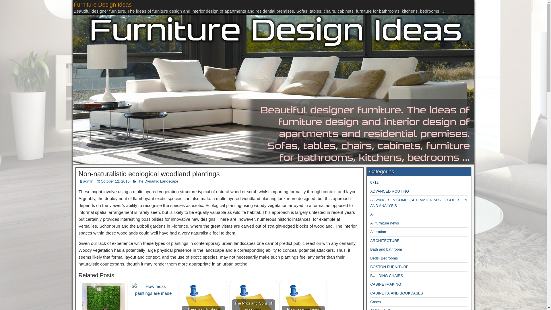 The image size is (551, 310). Describe the element at coordinates (253, 297) in the screenshot. I see `The Pros and Cons of Accepting Cryptocurrency as Payment` at that location.